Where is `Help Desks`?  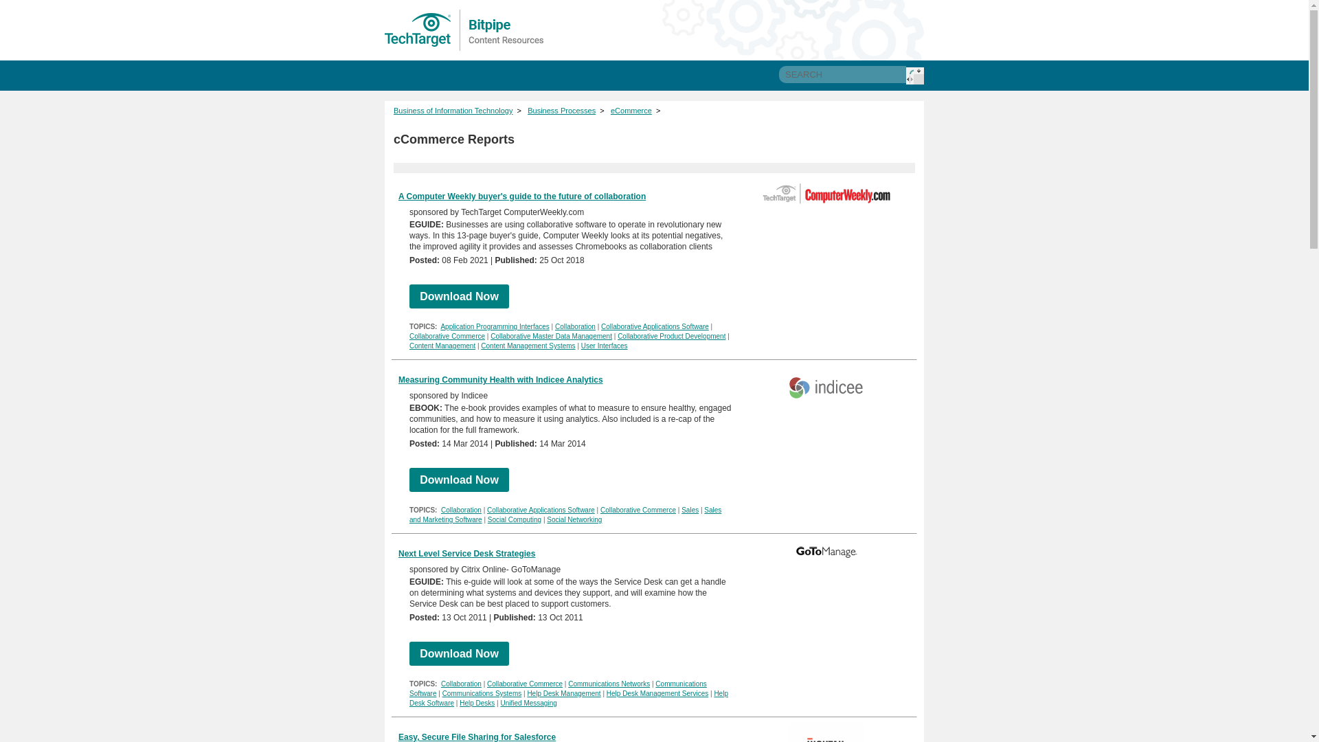 Help Desks is located at coordinates (477, 704).